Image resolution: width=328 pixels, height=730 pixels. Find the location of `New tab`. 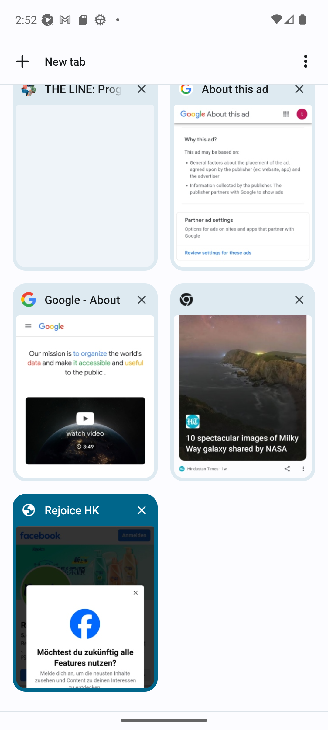

New tab is located at coordinates (49, 61).